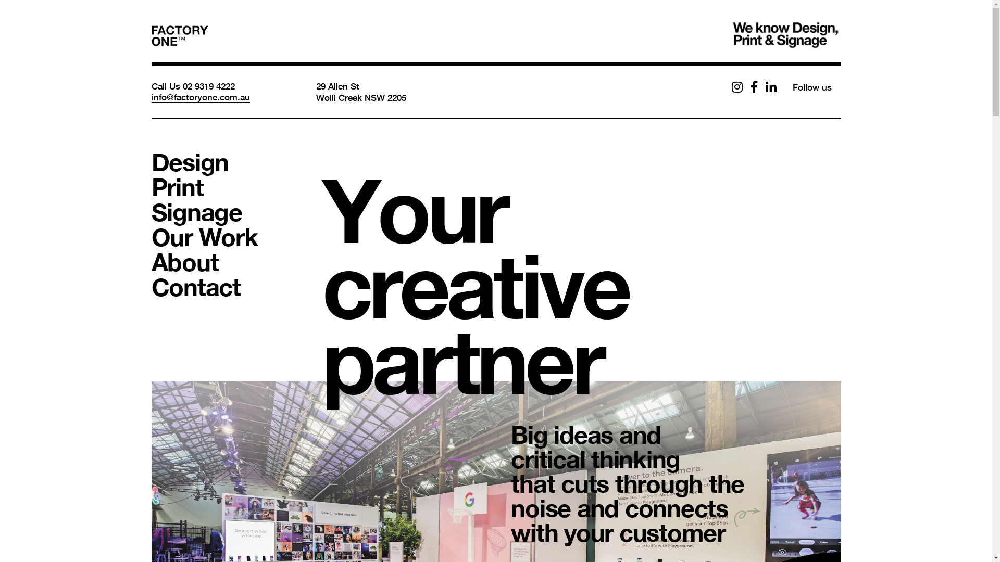 The image size is (1000, 562). I want to click on Mounted Posters
& Panels, so click(485, 450).